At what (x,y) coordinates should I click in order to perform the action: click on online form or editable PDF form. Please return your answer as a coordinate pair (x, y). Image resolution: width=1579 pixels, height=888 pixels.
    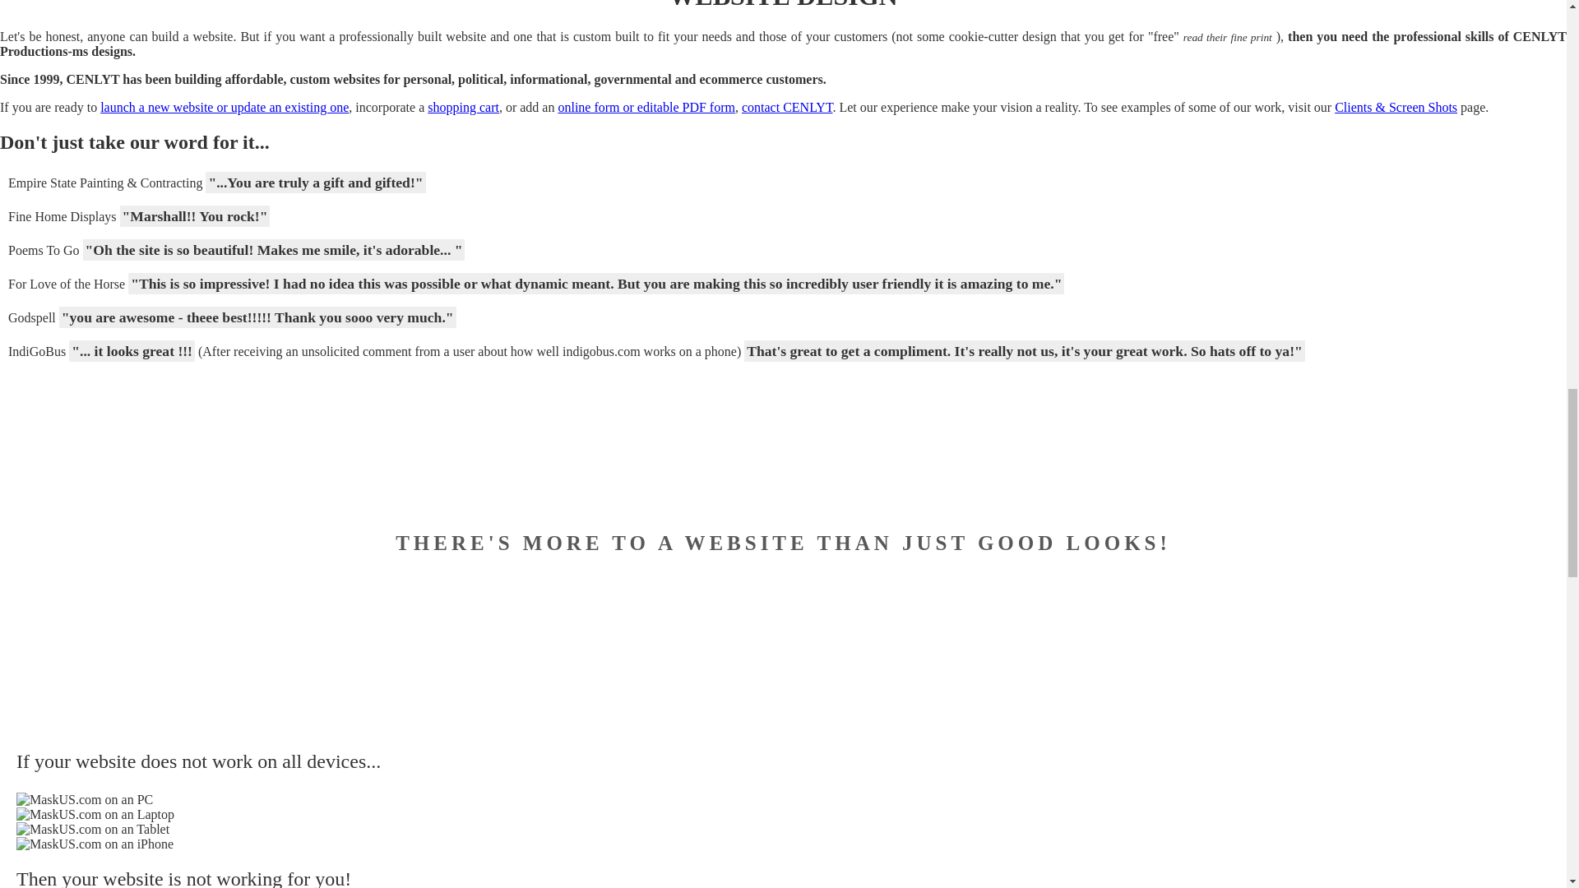
    Looking at the image, I should click on (646, 107).